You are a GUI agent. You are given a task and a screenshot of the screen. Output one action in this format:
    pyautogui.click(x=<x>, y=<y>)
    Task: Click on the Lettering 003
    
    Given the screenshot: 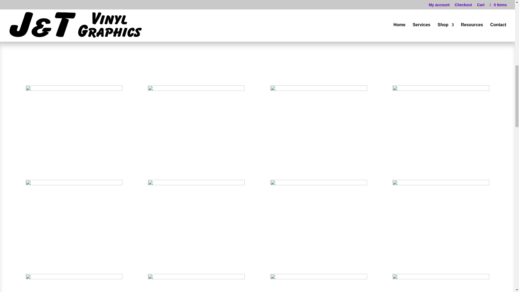 What is the action you would take?
    pyautogui.click(x=318, y=183)
    